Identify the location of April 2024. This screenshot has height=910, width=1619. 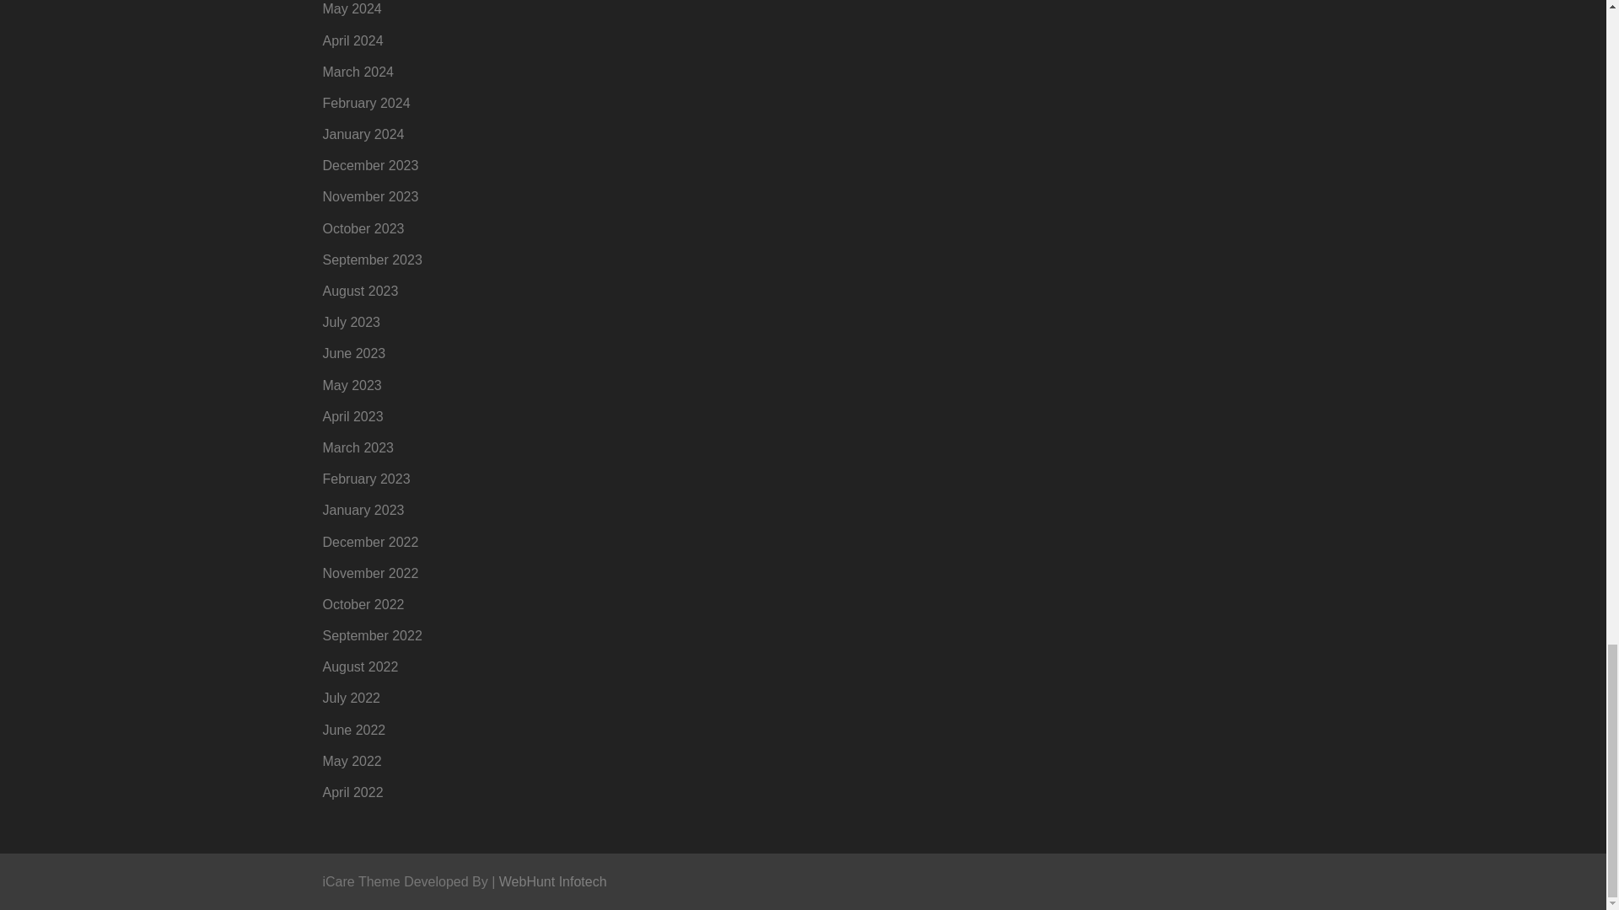
(352, 40).